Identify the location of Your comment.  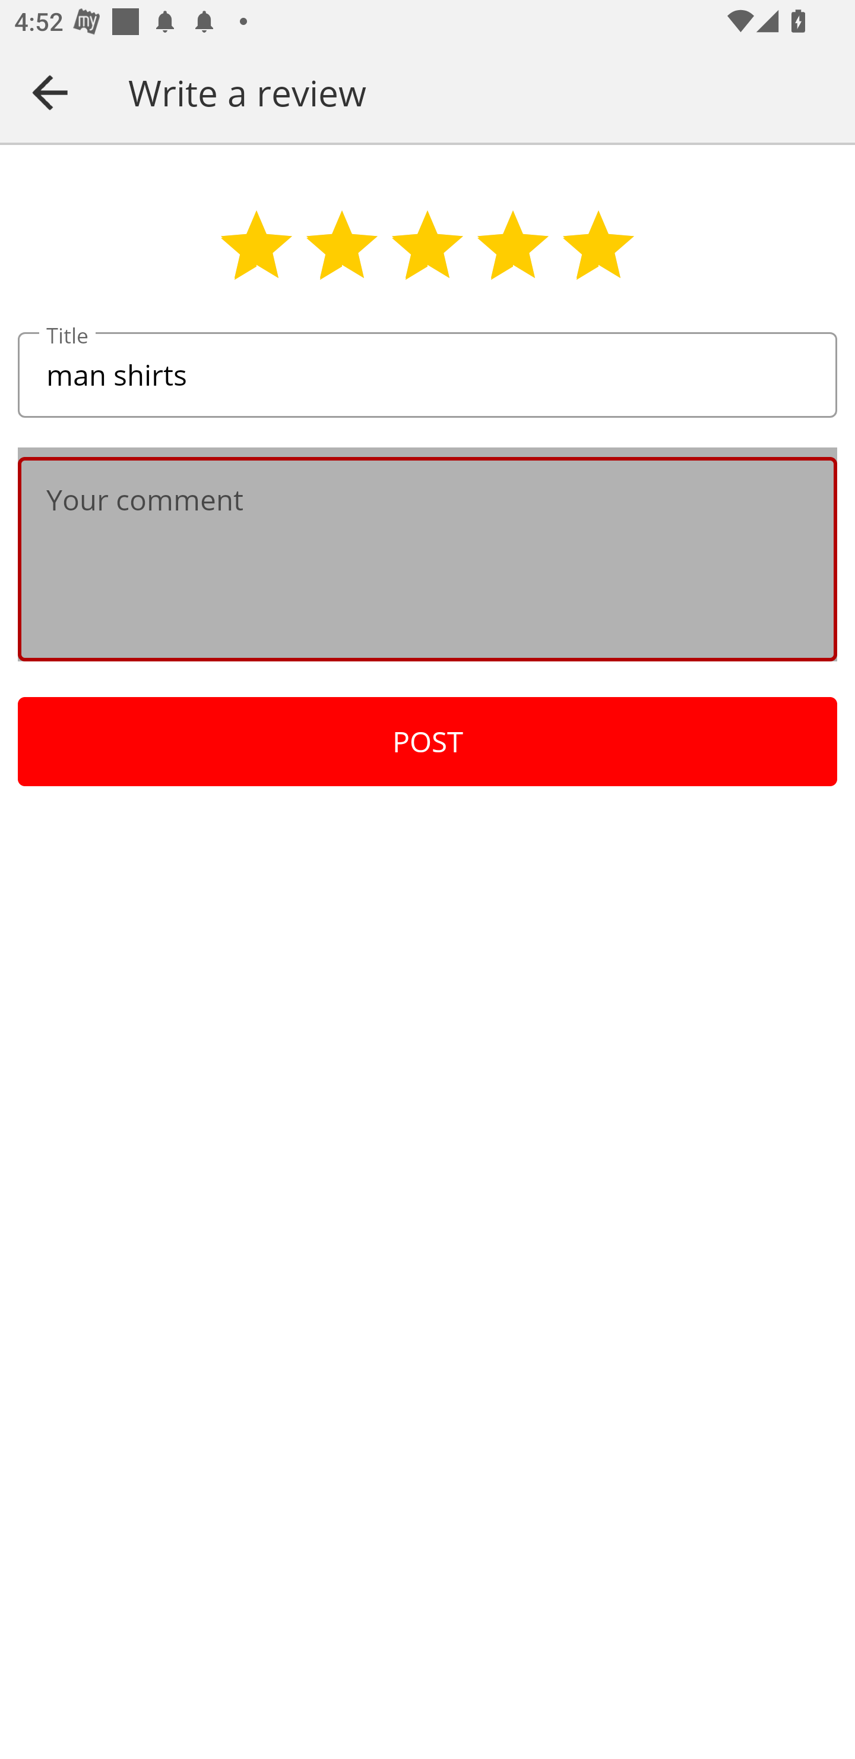
(427, 559).